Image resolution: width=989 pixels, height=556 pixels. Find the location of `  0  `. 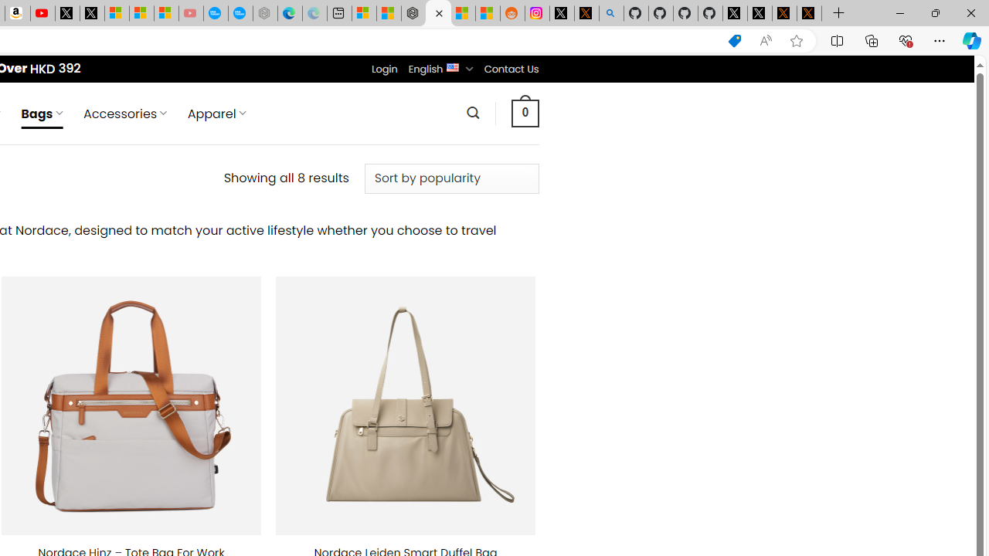

  0   is located at coordinates (525, 113).